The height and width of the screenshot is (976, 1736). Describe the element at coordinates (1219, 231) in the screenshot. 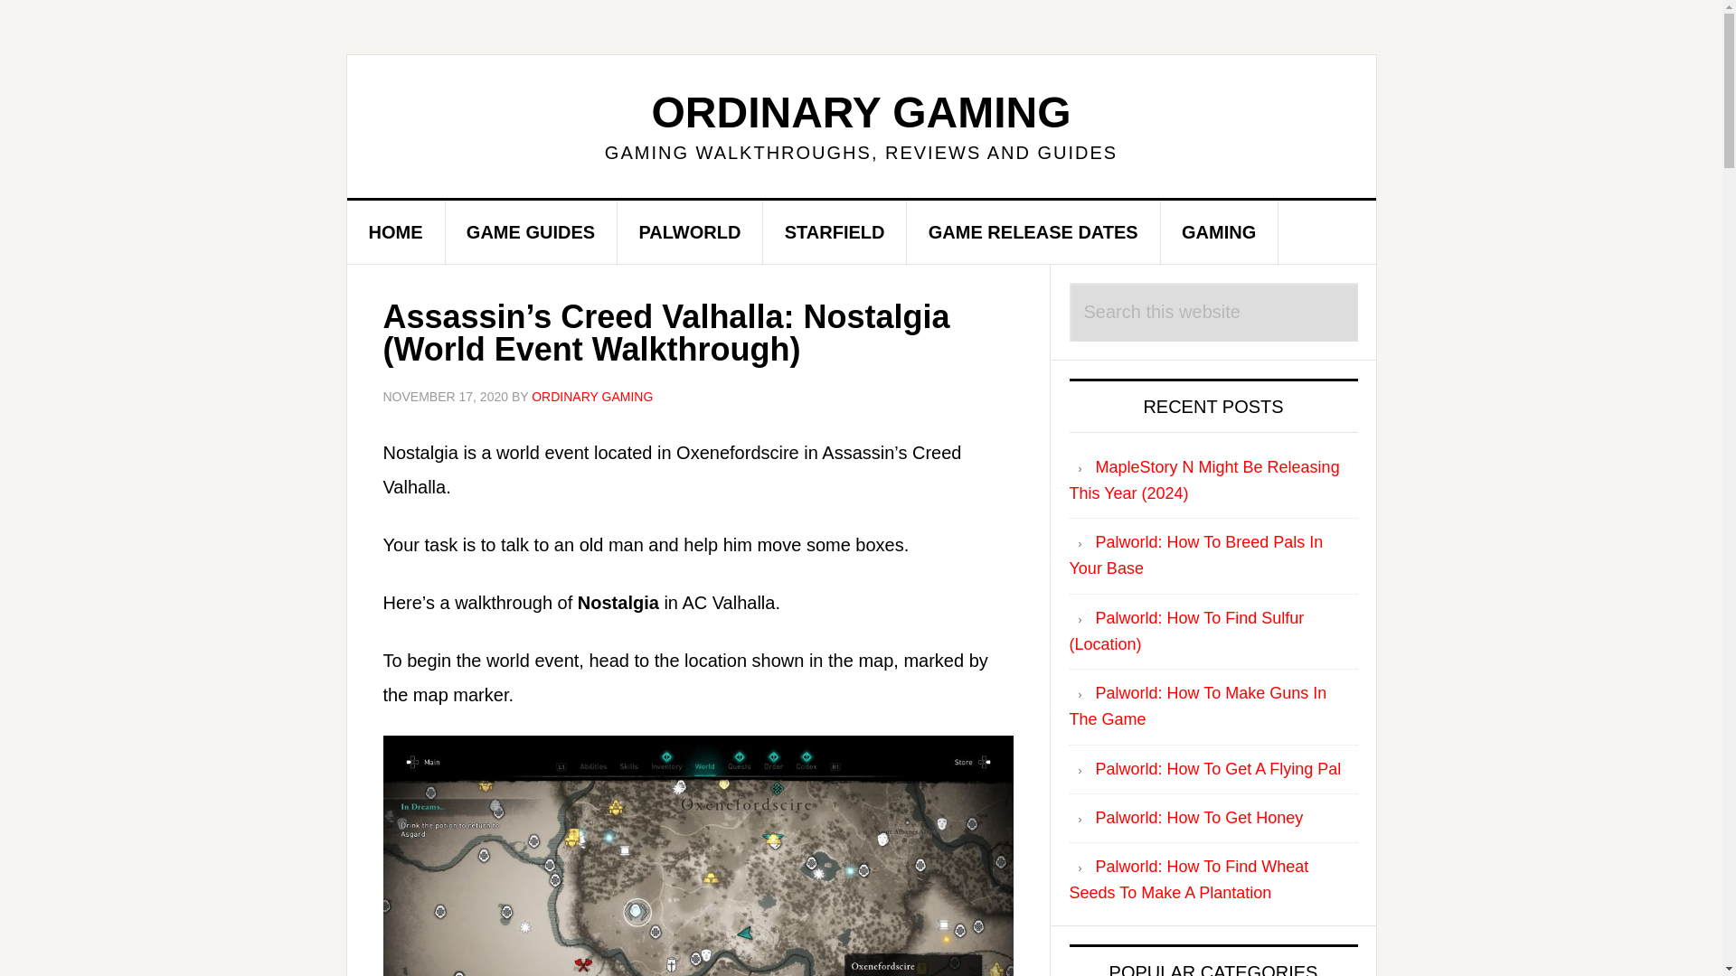

I see `GAMING` at that location.